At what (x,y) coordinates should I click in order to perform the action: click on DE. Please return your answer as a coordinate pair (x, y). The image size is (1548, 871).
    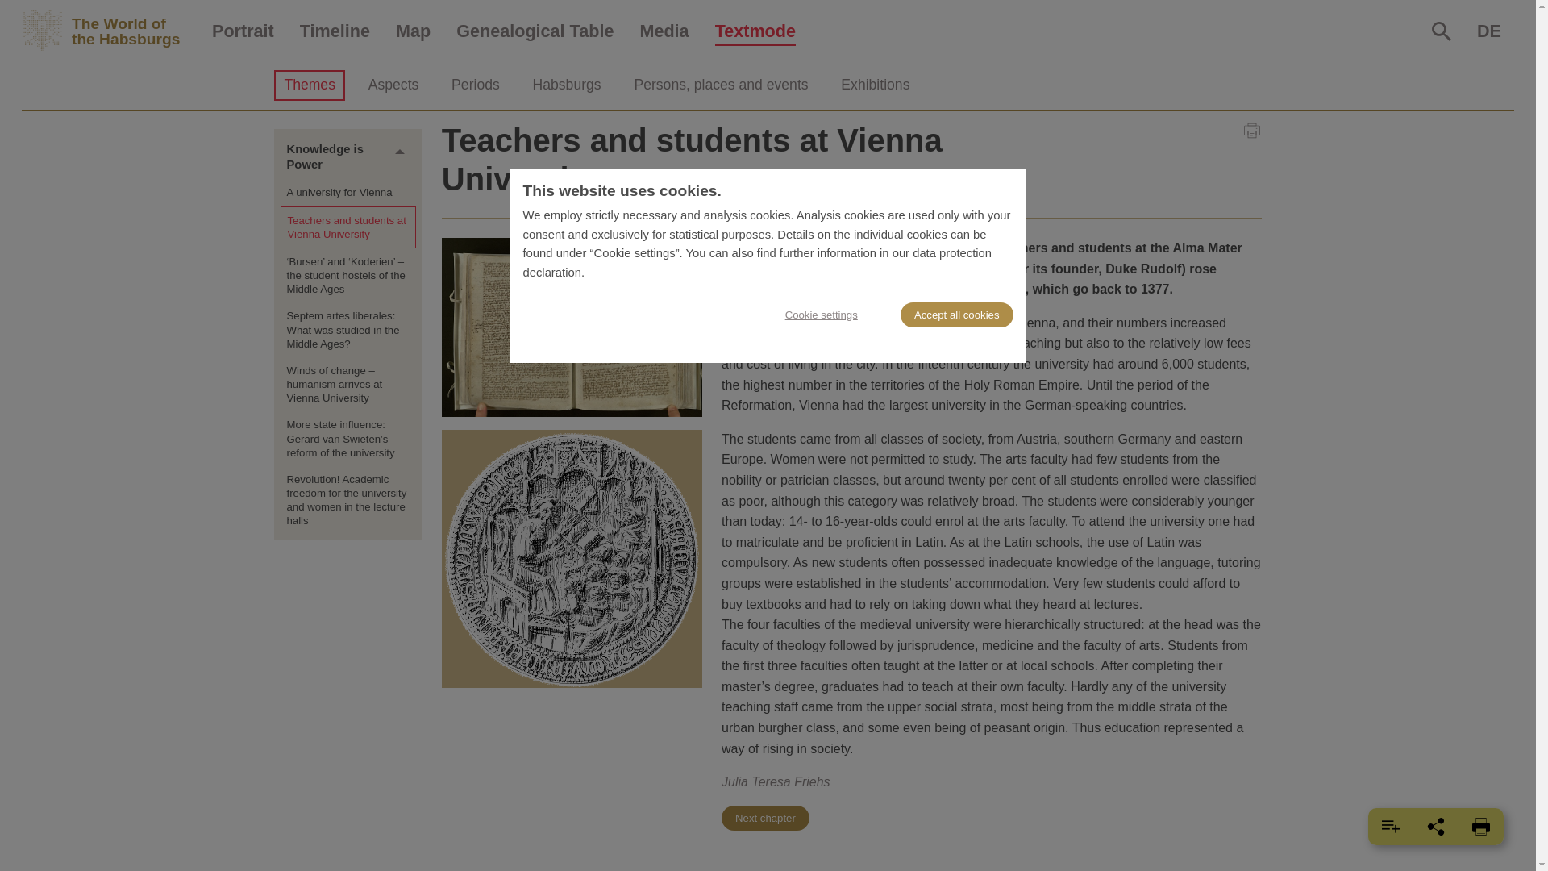
    Looking at the image, I should click on (1488, 31).